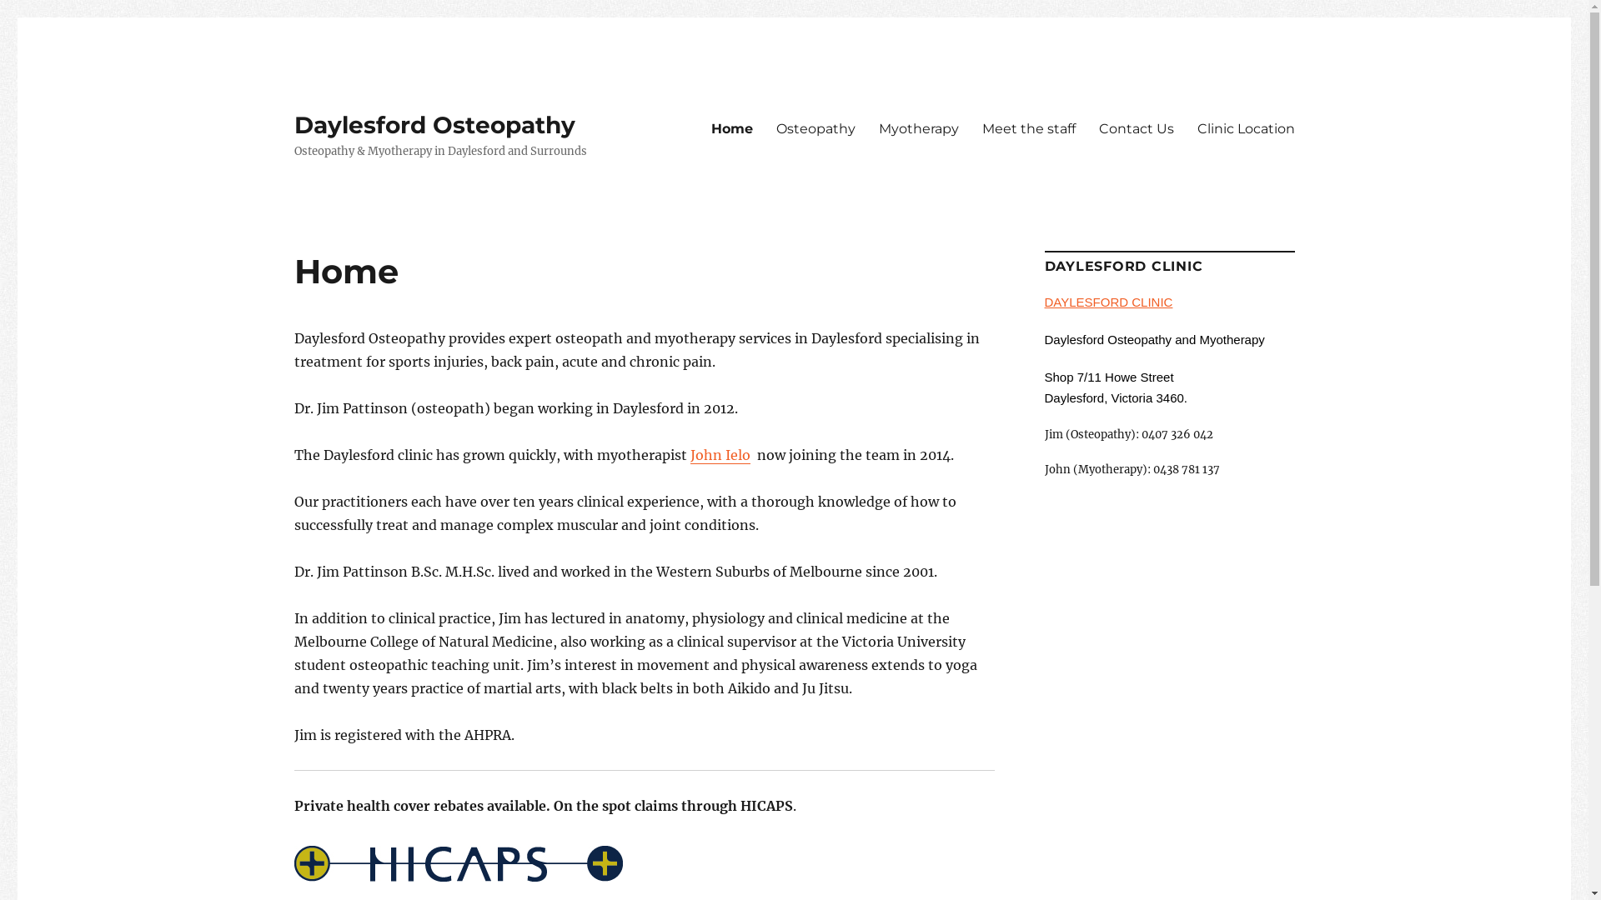  I want to click on Home, so click(731, 128).